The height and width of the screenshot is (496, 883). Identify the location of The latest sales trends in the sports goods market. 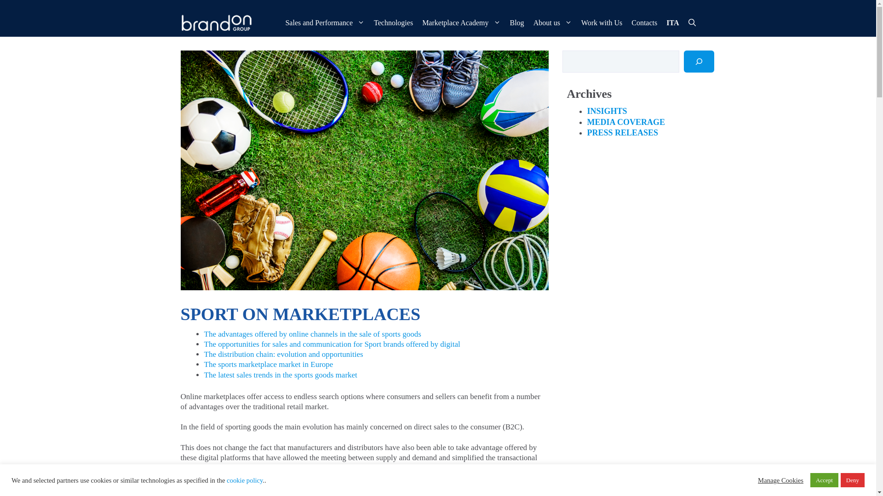
(281, 375).